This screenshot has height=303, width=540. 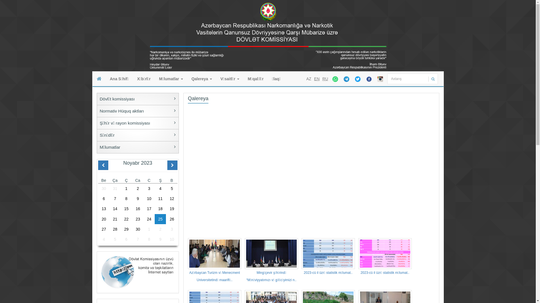 What do you see at coordinates (103, 229) in the screenshot?
I see `27` at bounding box center [103, 229].